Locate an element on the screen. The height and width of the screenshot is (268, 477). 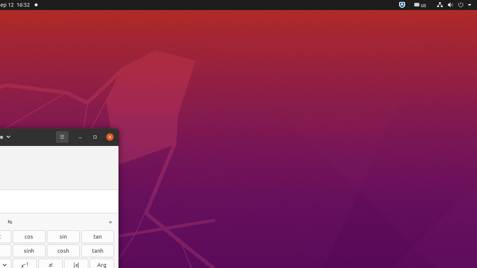
Maximize is located at coordinates (95, 137).